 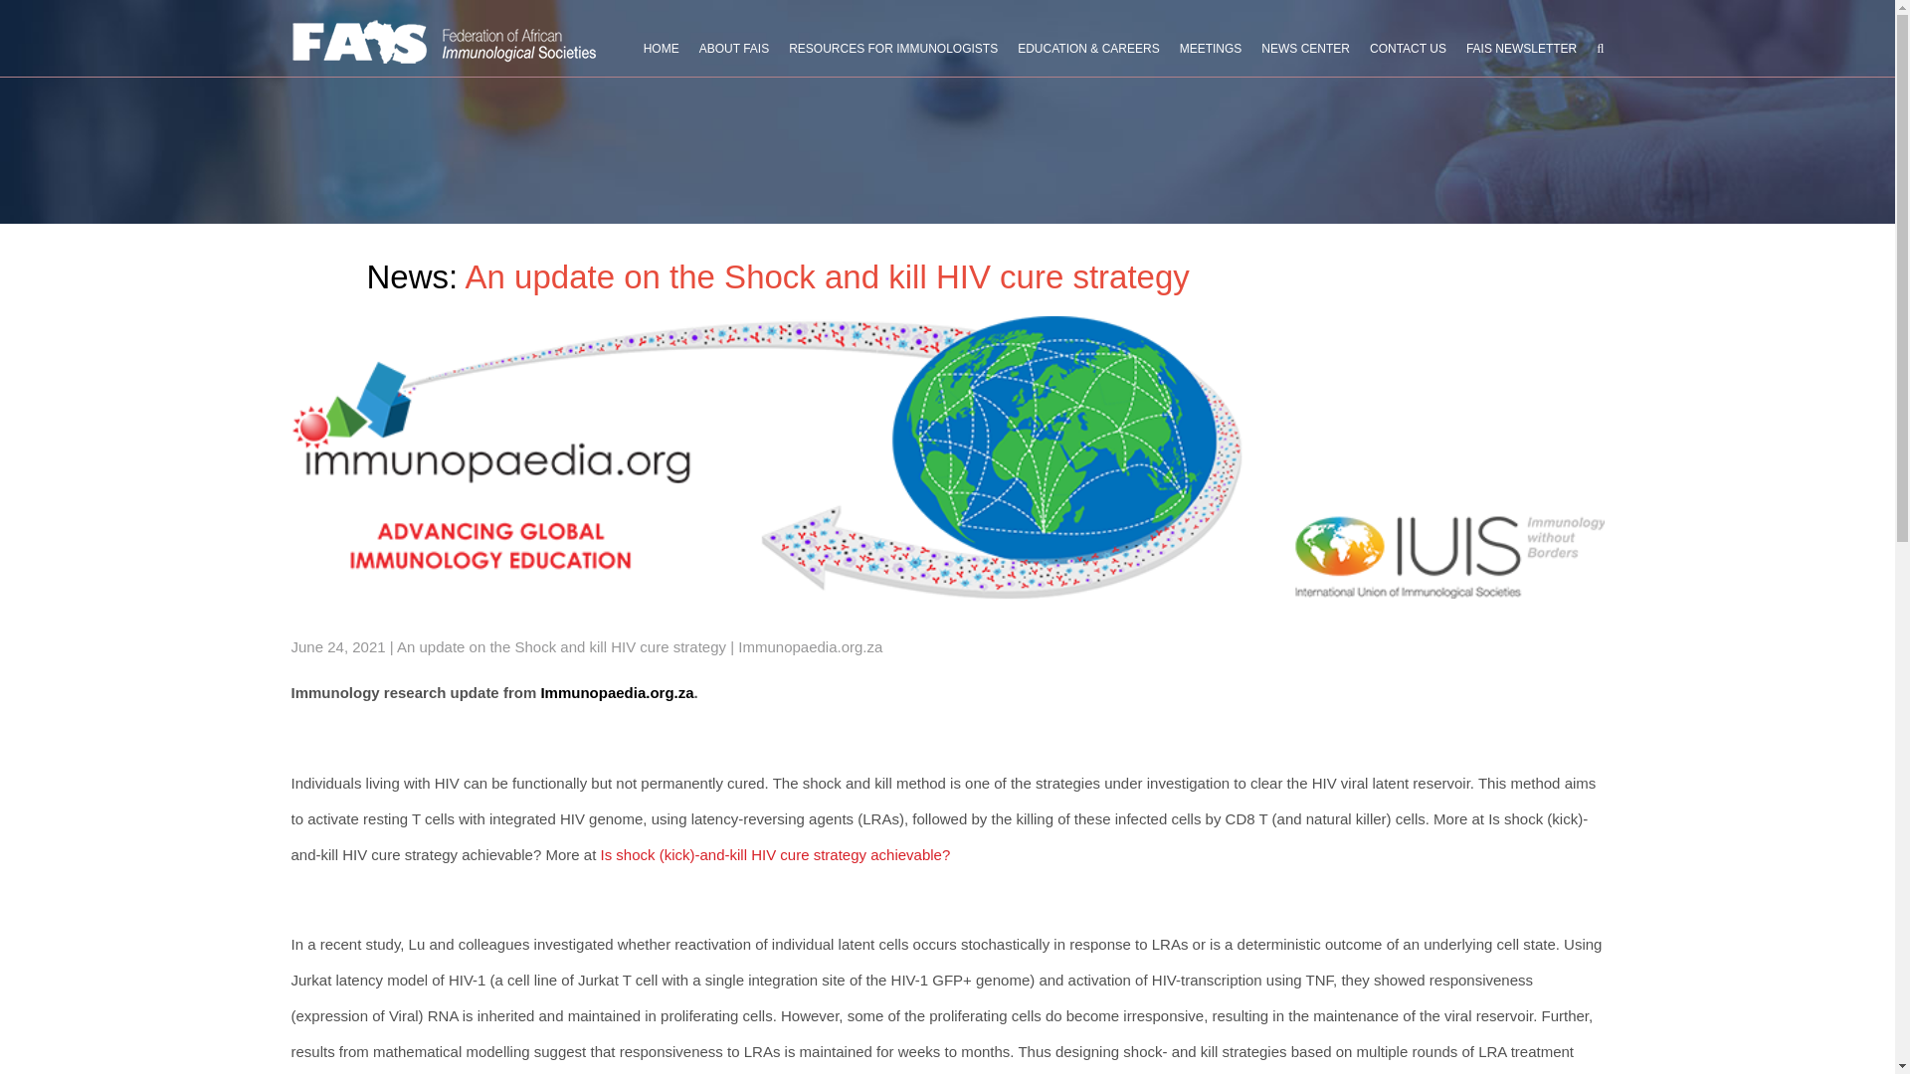 What do you see at coordinates (1407, 42) in the screenshot?
I see `CONTACT US` at bounding box center [1407, 42].